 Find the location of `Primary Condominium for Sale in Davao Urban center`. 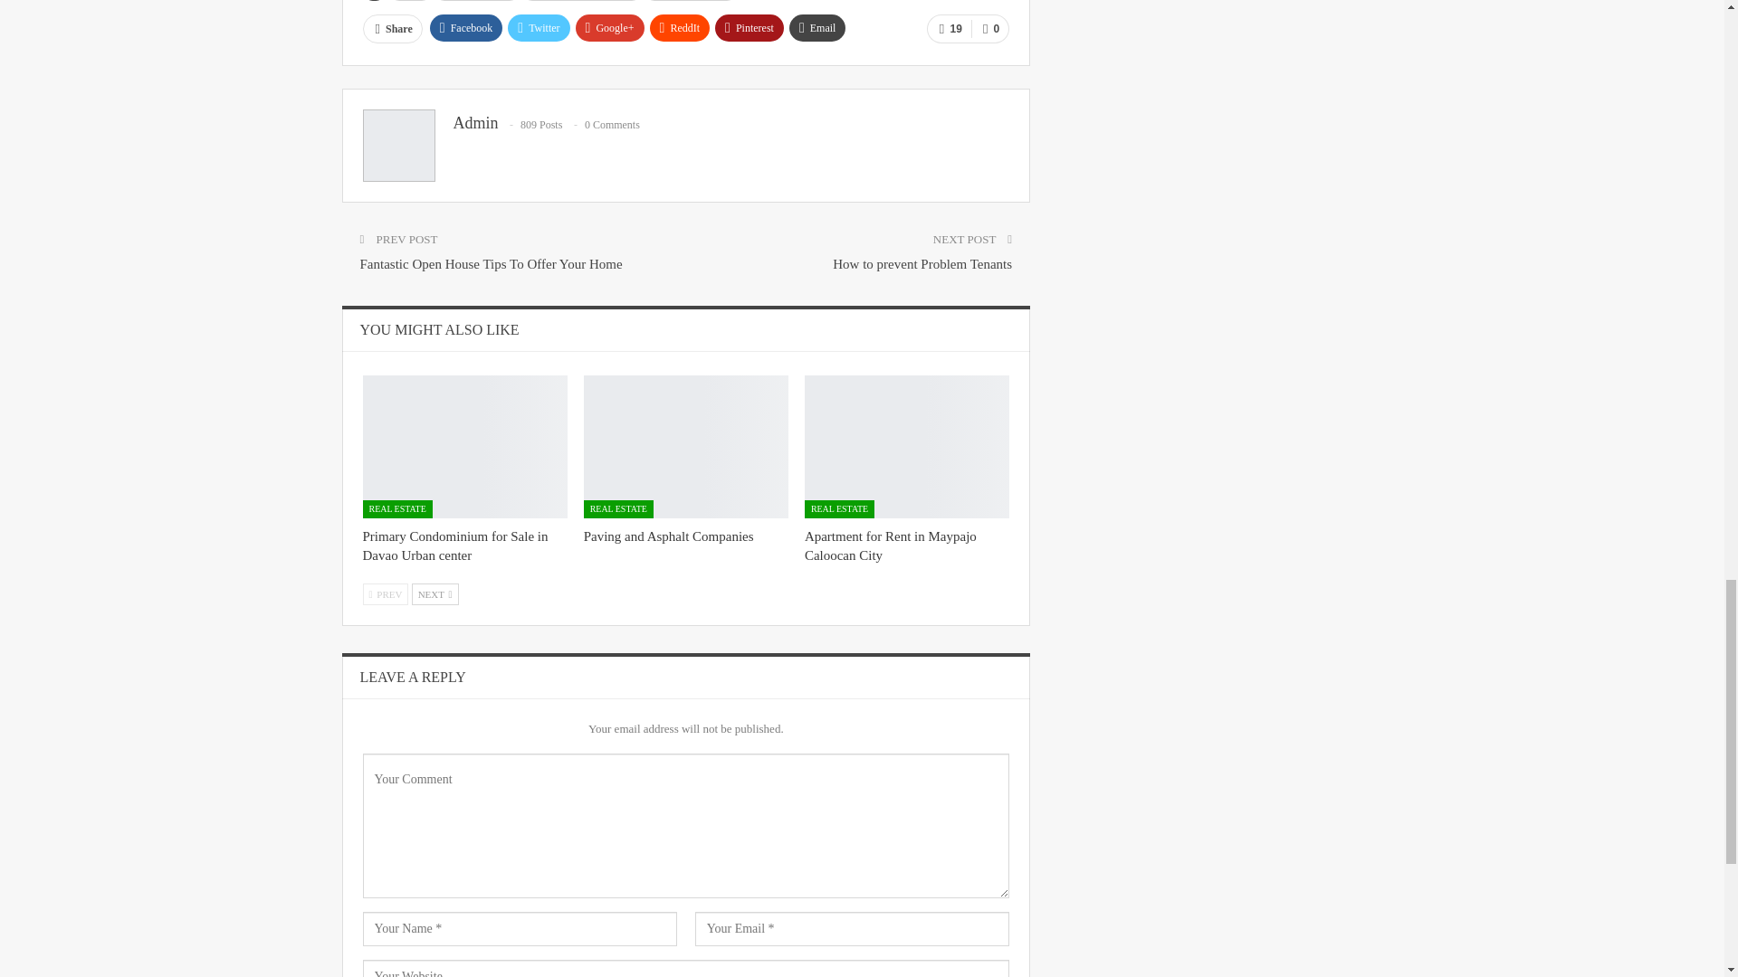

Primary Condominium for Sale in Davao Urban center is located at coordinates (463, 447).